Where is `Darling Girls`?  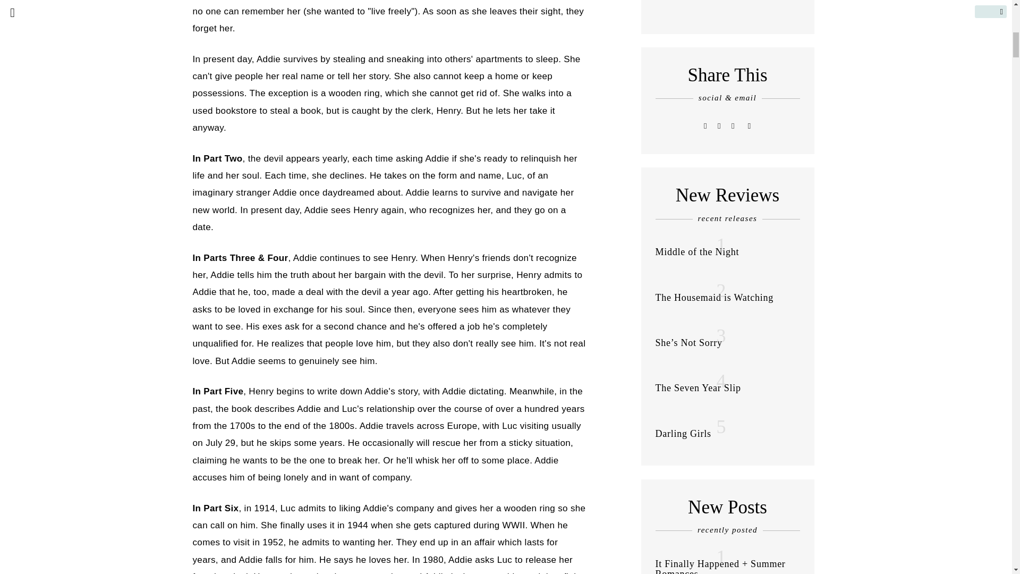
Darling Girls is located at coordinates (683, 434).